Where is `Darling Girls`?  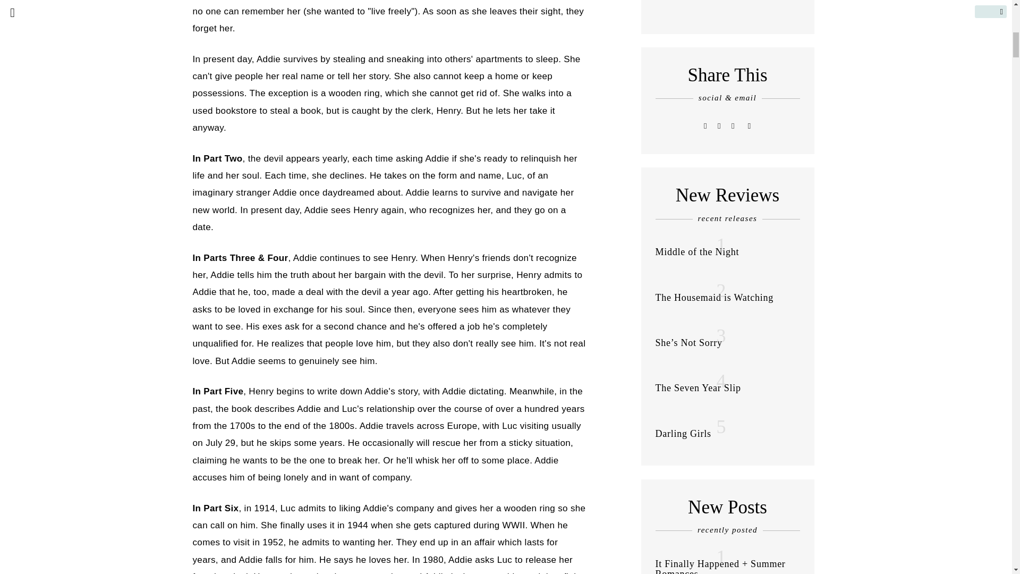
Darling Girls is located at coordinates (683, 434).